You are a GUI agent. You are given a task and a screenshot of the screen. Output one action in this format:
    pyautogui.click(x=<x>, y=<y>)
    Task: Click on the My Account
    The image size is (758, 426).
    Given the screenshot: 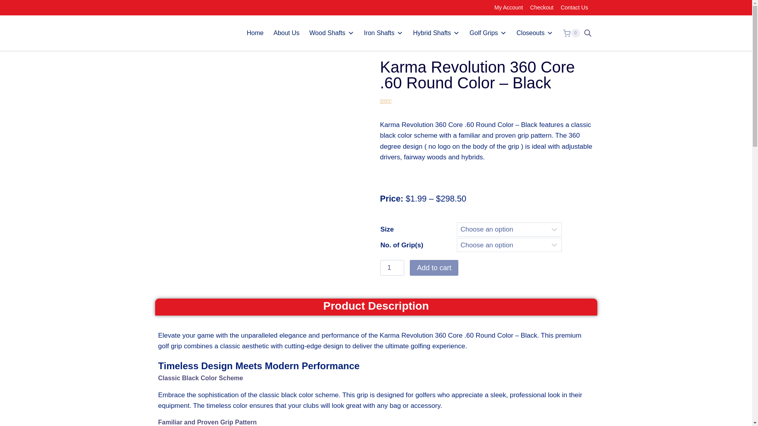 What is the action you would take?
    pyautogui.click(x=508, y=7)
    